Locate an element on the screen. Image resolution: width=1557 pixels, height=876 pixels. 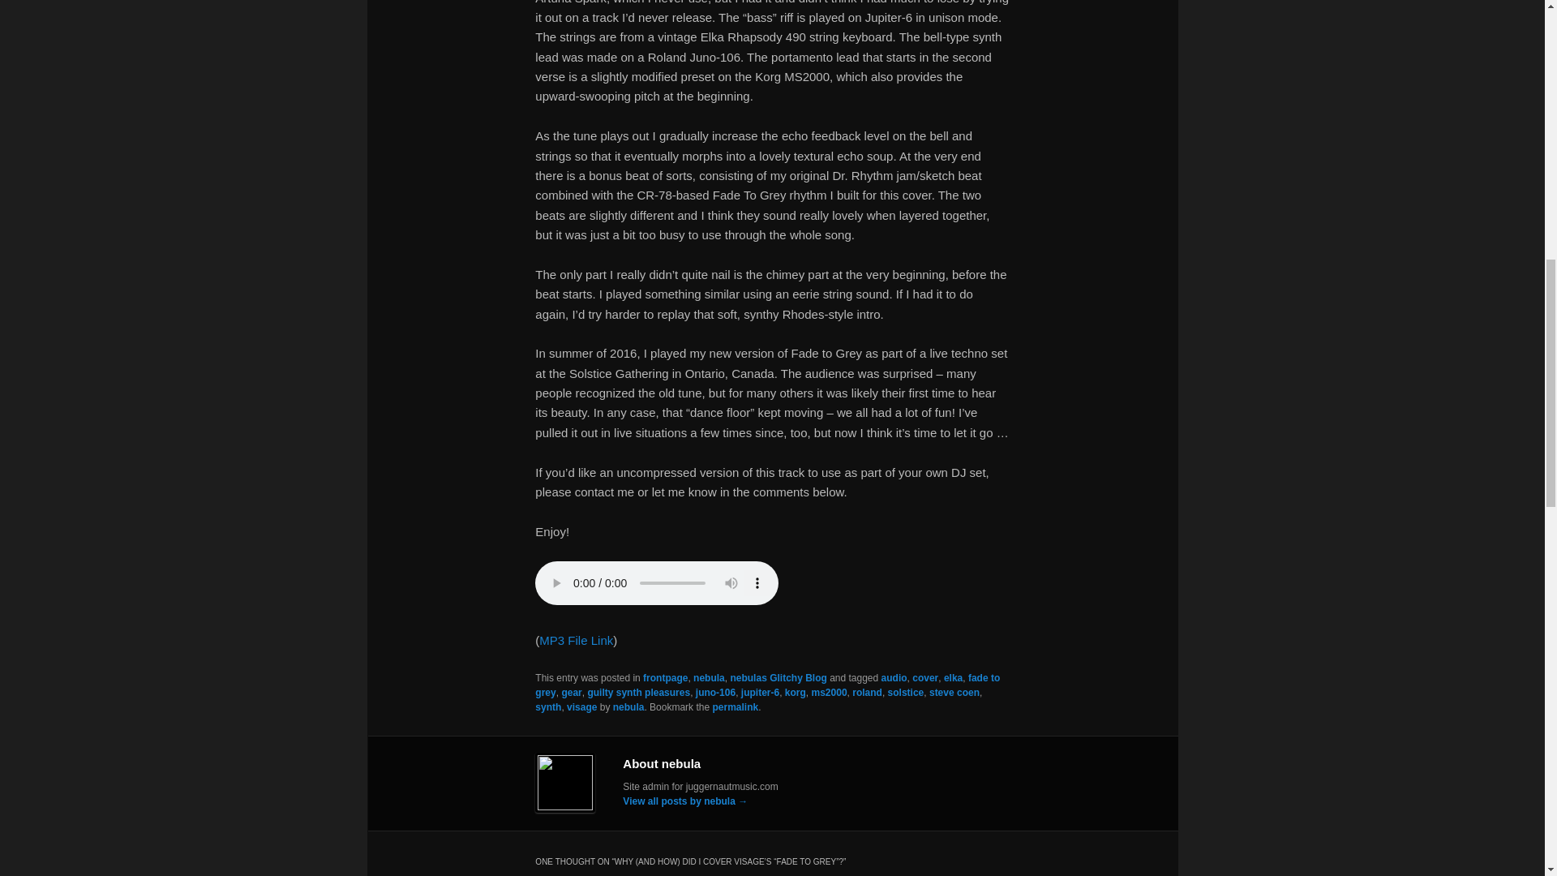
steve coen is located at coordinates (954, 692).